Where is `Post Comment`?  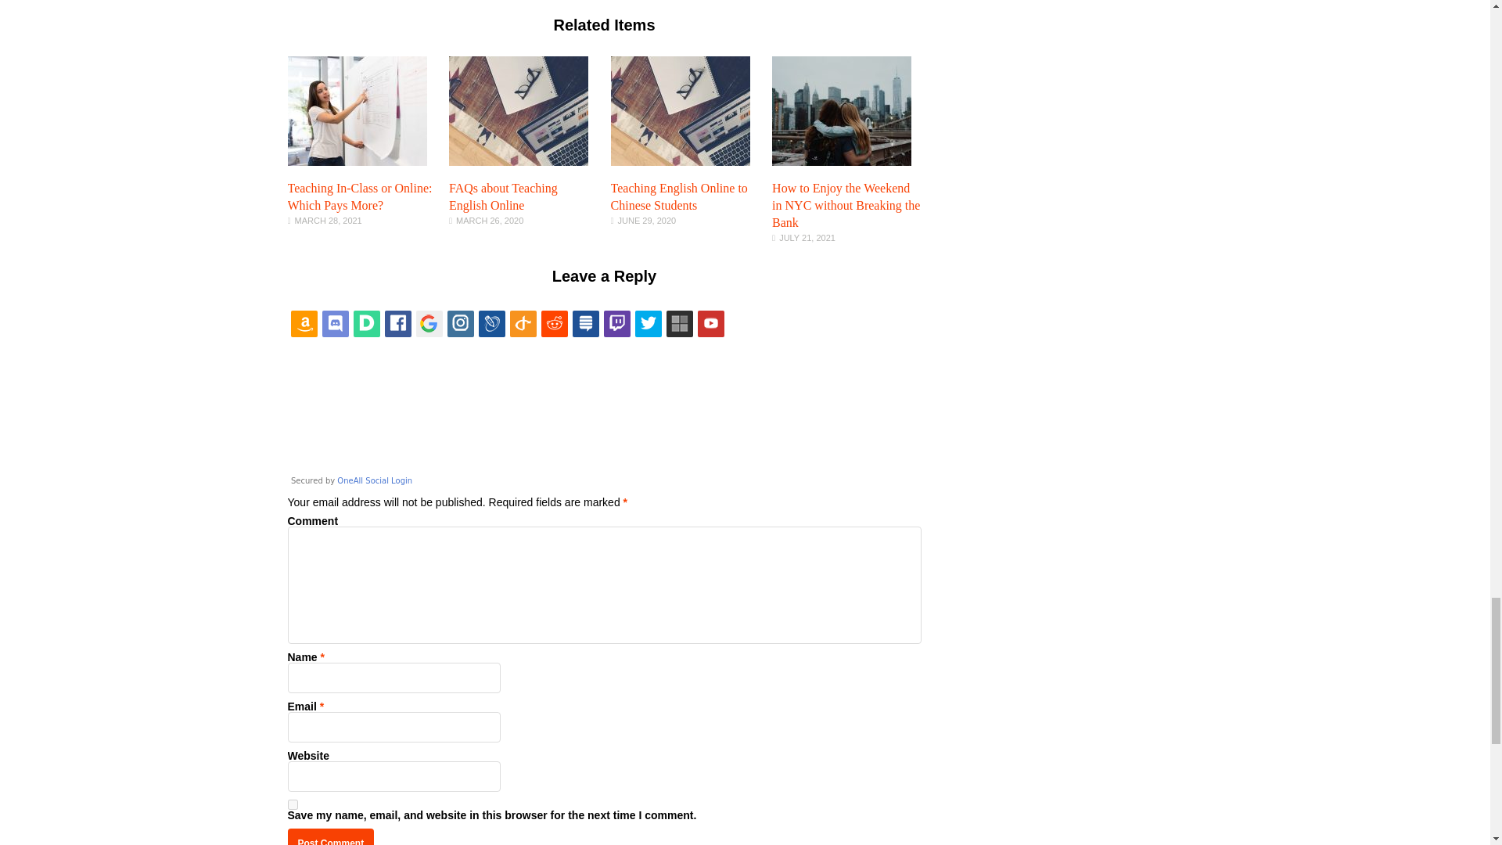 Post Comment is located at coordinates (331, 837).